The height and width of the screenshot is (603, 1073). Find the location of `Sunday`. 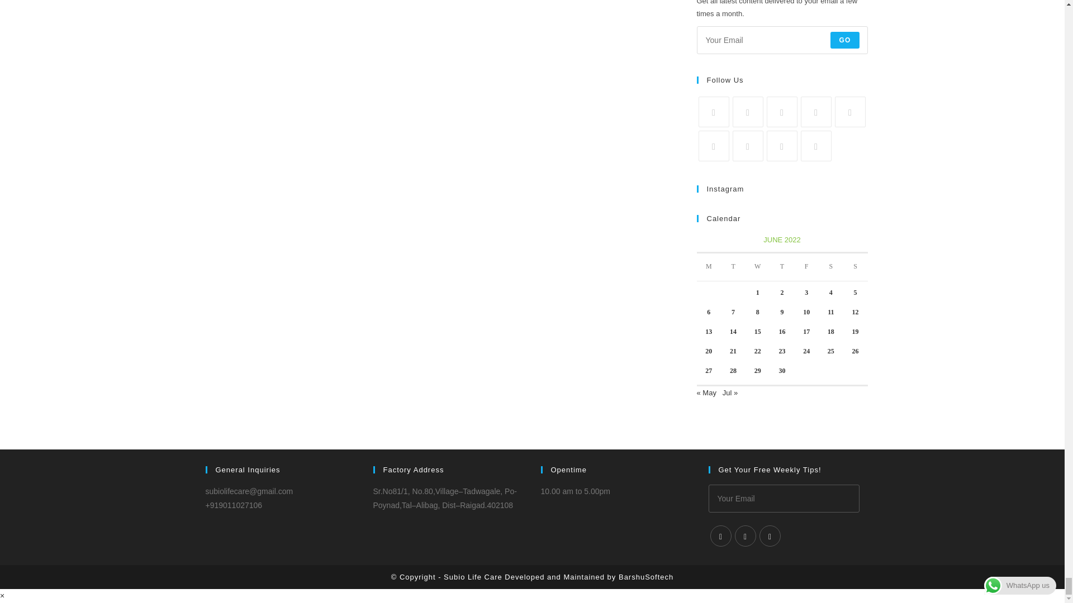

Sunday is located at coordinates (856, 267).